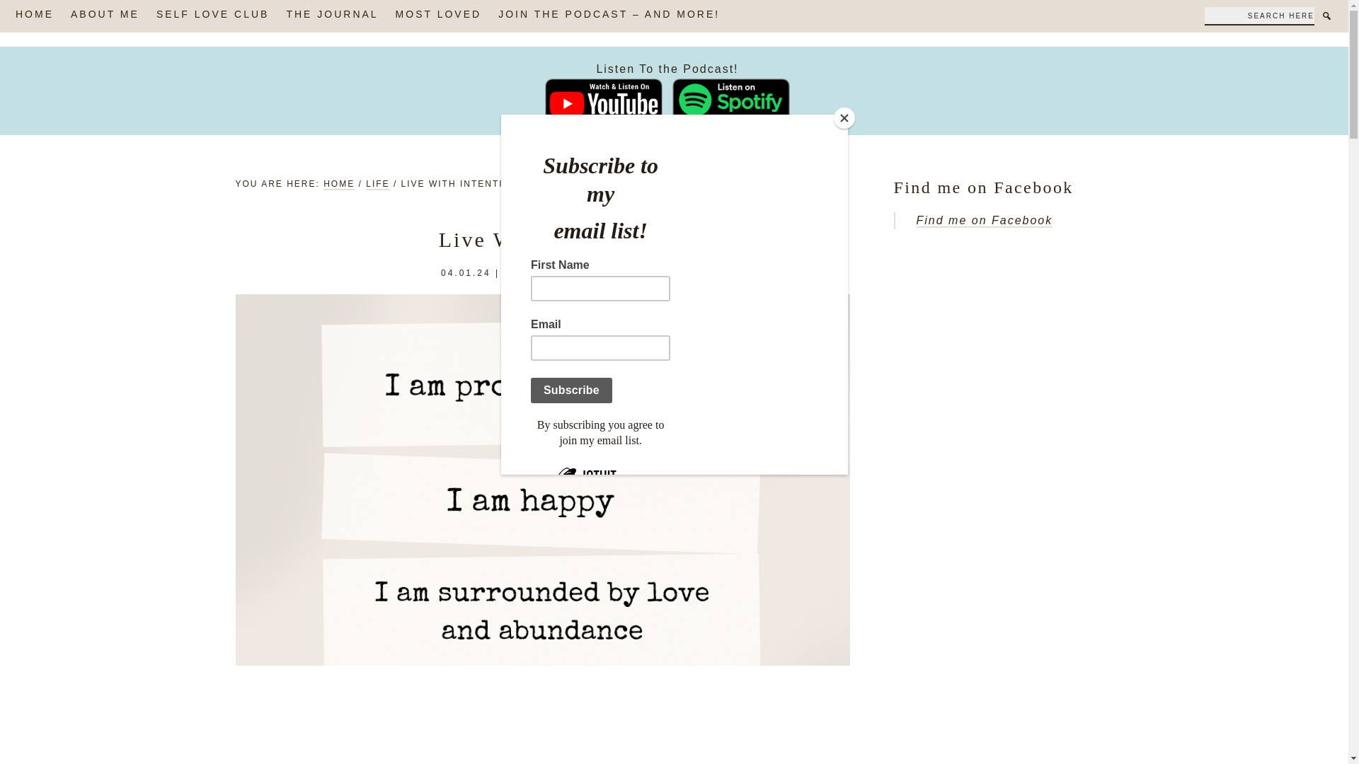 Image resolution: width=1359 pixels, height=764 pixels. Describe the element at coordinates (982, 187) in the screenshot. I see `Find me on Facebook` at that location.